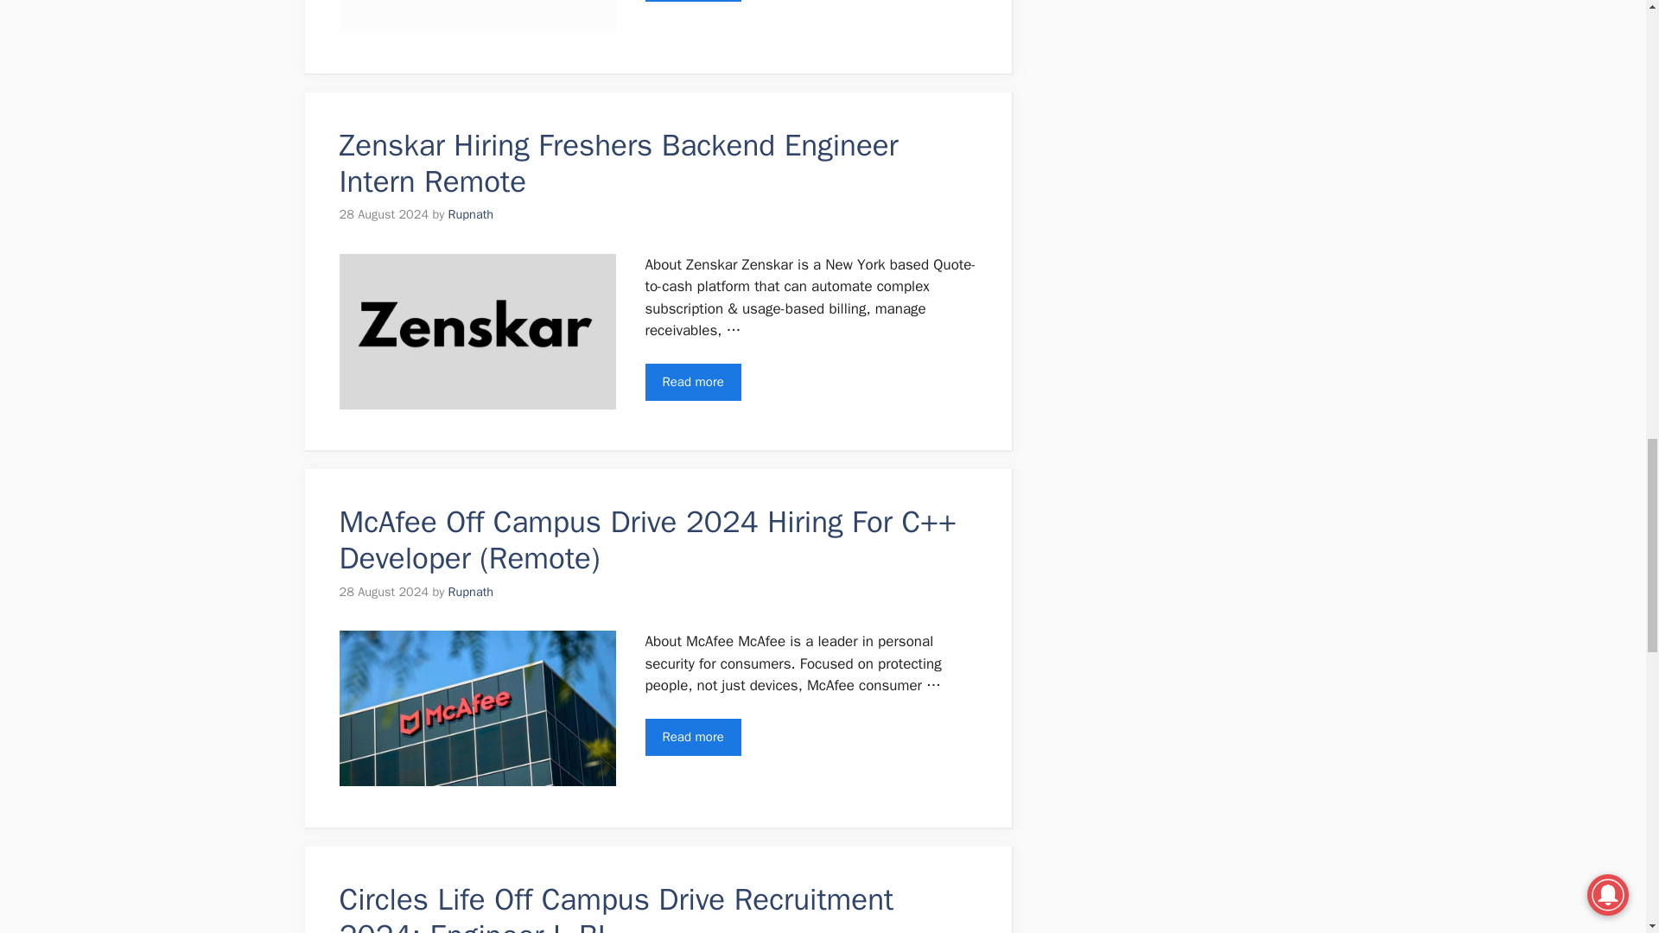 This screenshot has width=1659, height=933. What do you see at coordinates (692, 1) in the screenshot?
I see `Wysa Hiring 2024 Freshers Backend Engineer Intern Remote` at bounding box center [692, 1].